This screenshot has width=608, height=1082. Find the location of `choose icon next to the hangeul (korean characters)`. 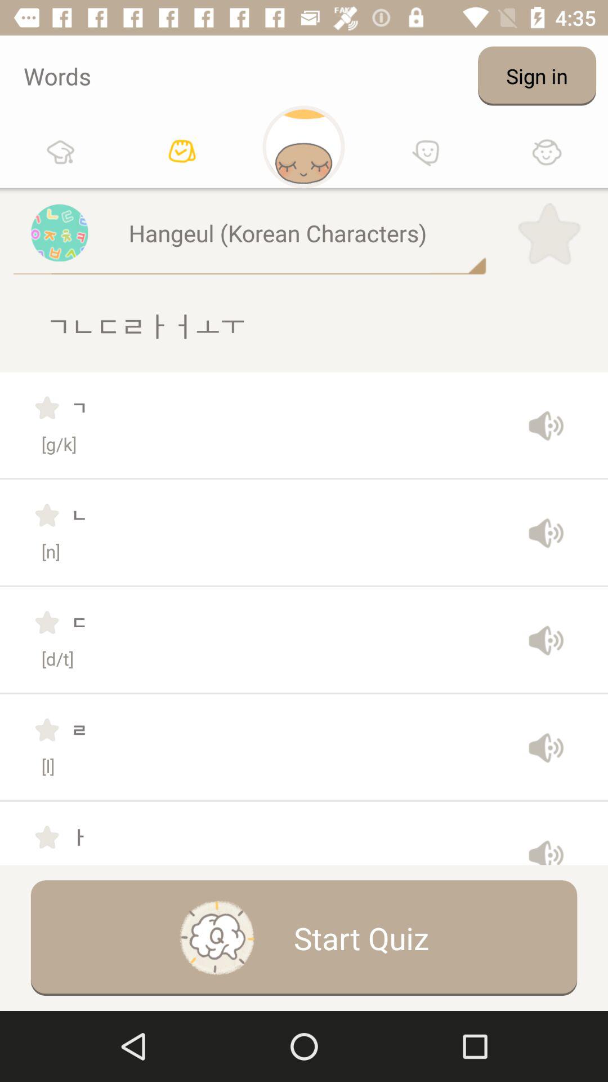

choose icon next to the hangeul (korean characters) is located at coordinates (549, 234).